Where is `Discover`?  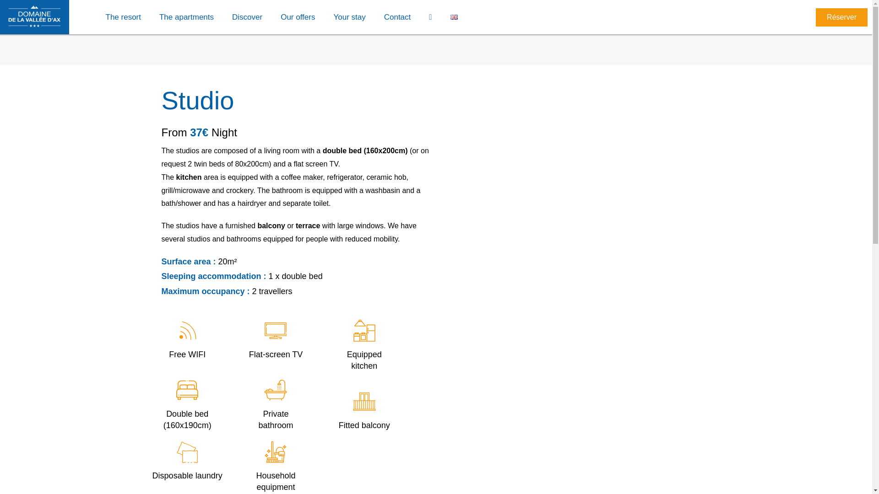
Discover is located at coordinates (247, 17).